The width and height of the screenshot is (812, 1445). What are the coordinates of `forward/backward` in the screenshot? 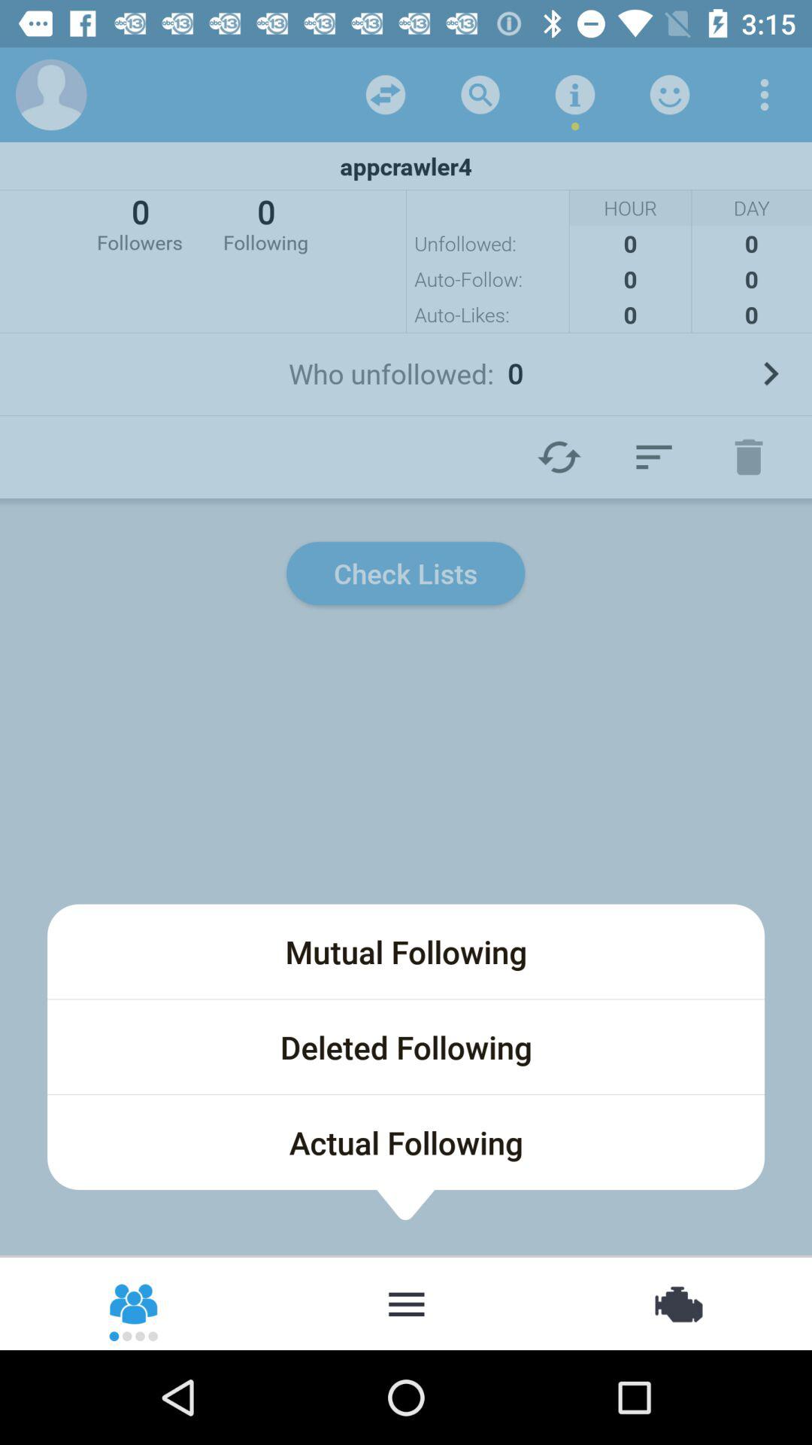 It's located at (386, 95).